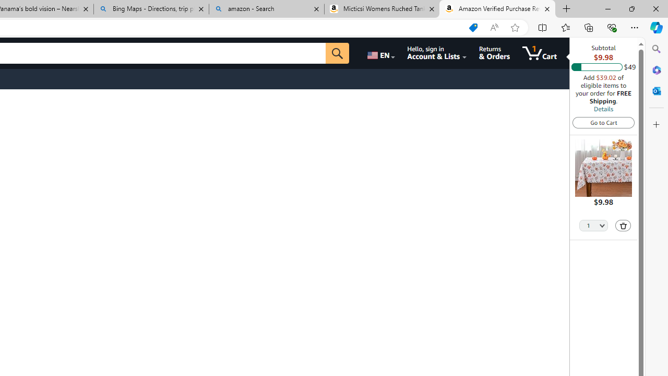  Describe the element at coordinates (473, 28) in the screenshot. I see `Shopping in Microsoft Edge` at that location.